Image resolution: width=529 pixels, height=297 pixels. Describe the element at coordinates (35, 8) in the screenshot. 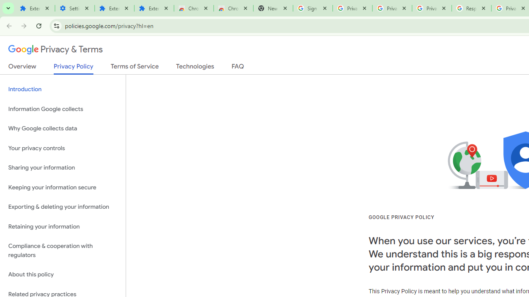

I see `Extensions` at that location.